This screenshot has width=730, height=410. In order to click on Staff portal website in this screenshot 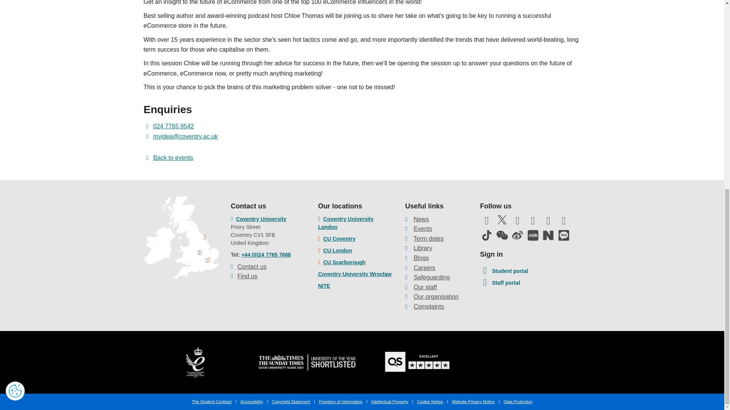, I will do `click(500, 283)`.